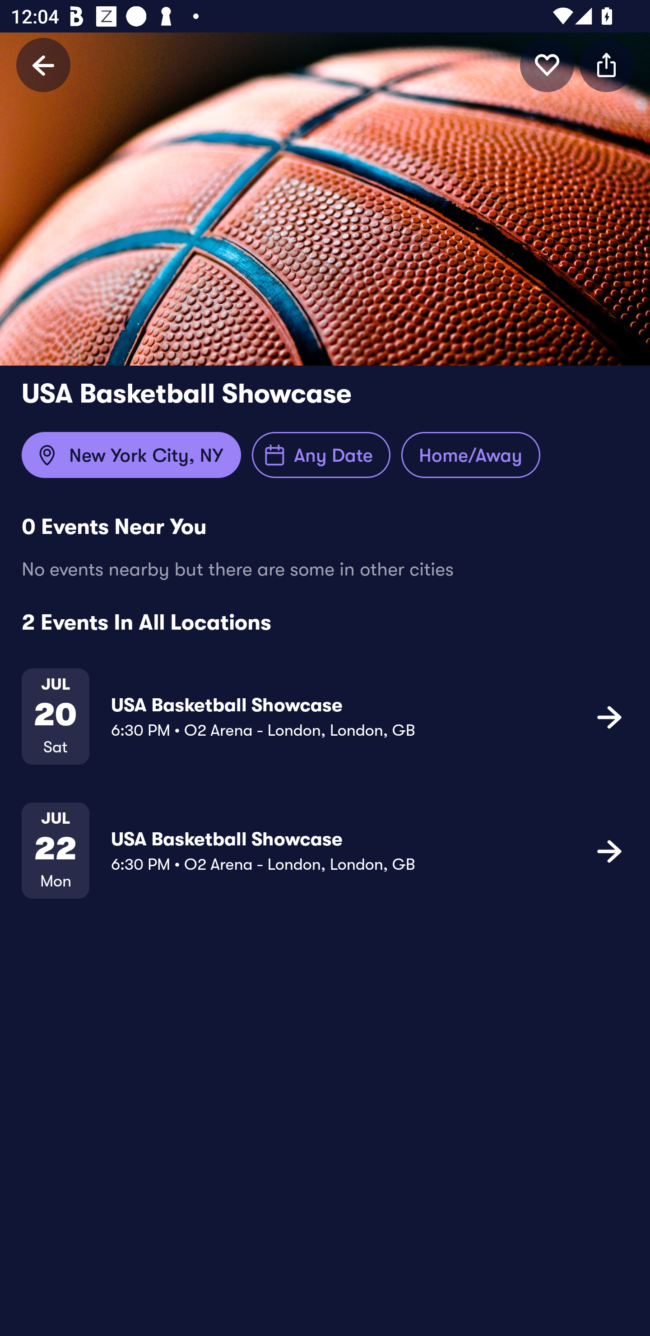 Image resolution: width=650 pixels, height=1336 pixels. What do you see at coordinates (470, 455) in the screenshot?
I see `Home/Away` at bounding box center [470, 455].